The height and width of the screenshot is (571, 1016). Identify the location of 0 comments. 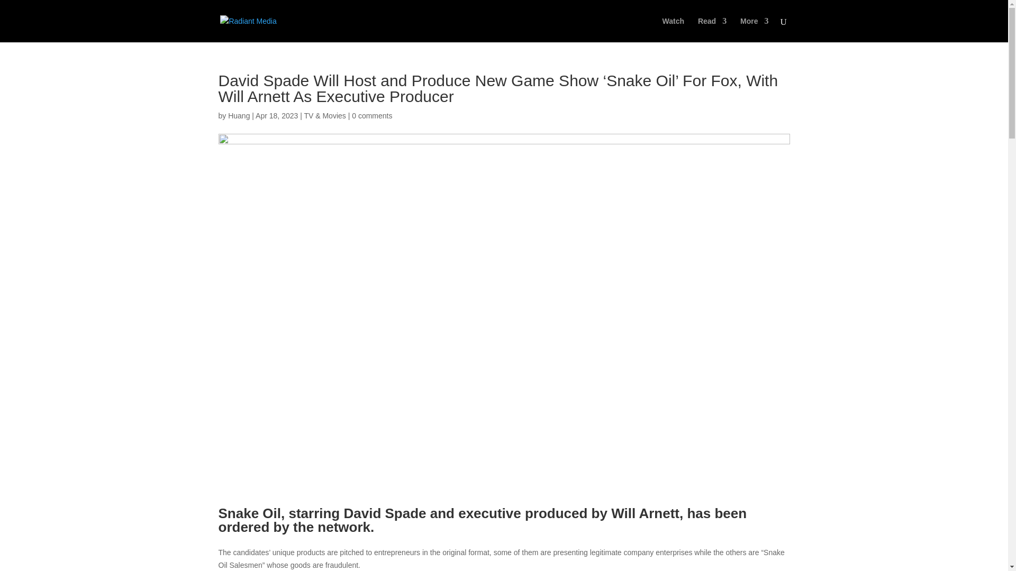
(371, 115).